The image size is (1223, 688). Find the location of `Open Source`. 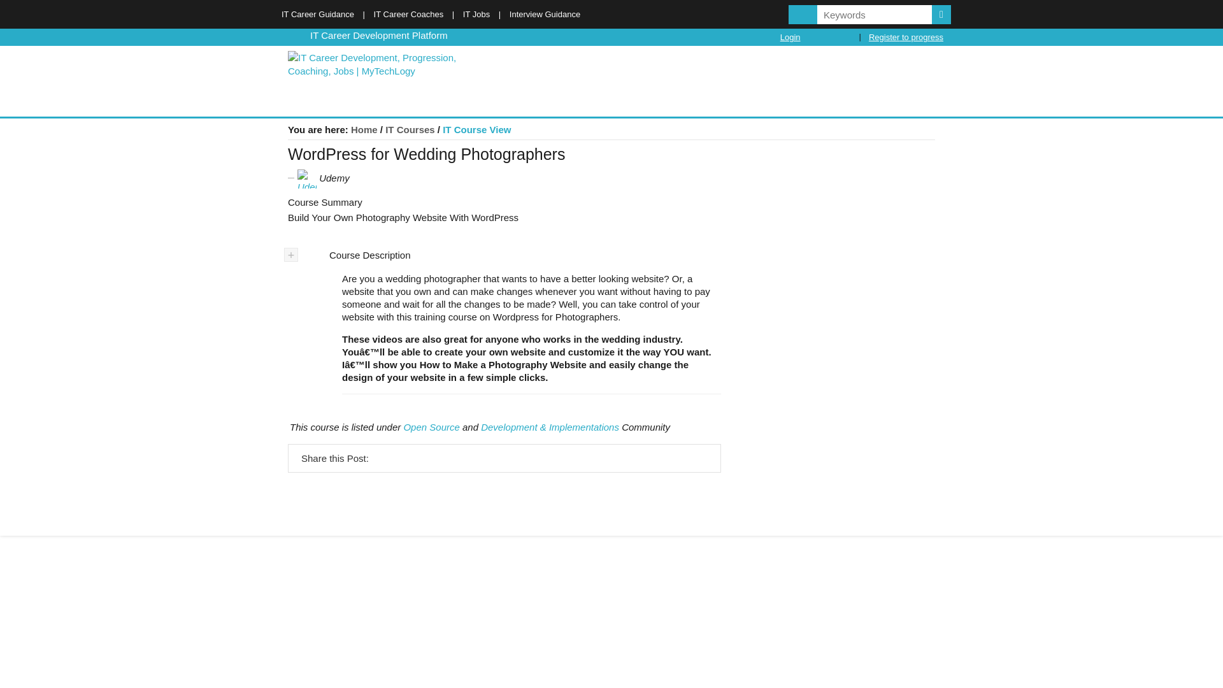

Open Source is located at coordinates (431, 427).